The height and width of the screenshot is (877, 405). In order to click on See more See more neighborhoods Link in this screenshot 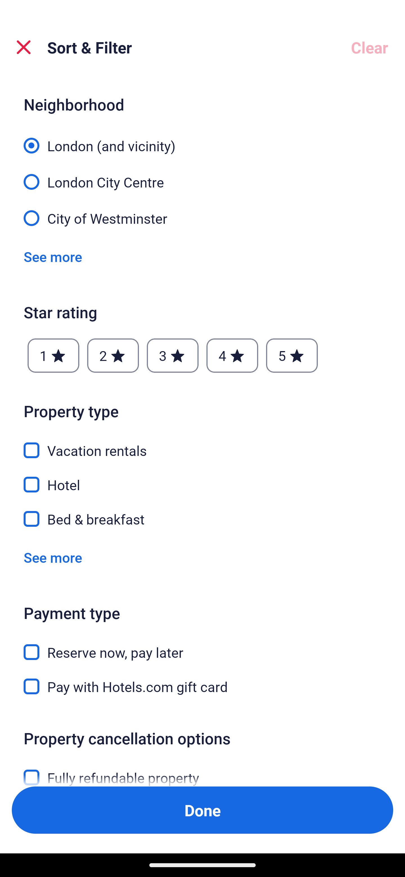, I will do `click(53, 257)`.